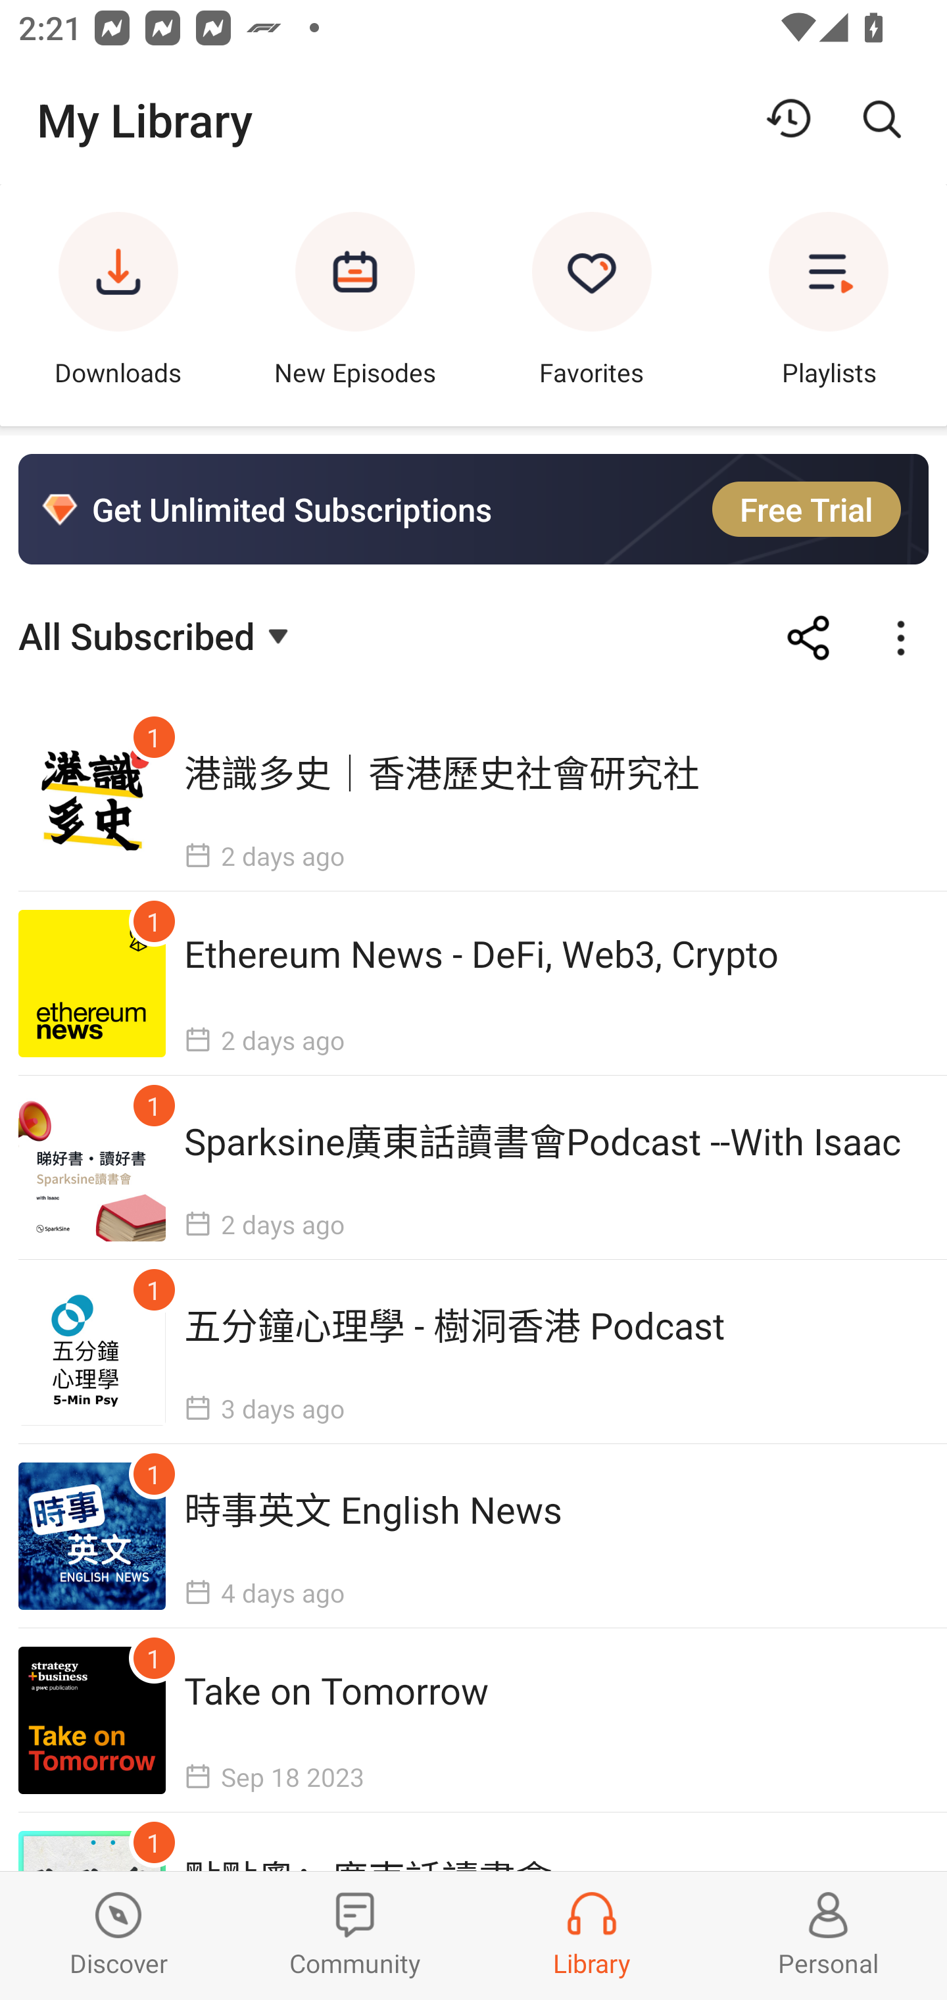 Image resolution: width=947 pixels, height=2000 pixels. Describe the element at coordinates (473, 1720) in the screenshot. I see `Take on Tomorrow 1 Take on Tomorrow  Sep 18 2023` at that location.